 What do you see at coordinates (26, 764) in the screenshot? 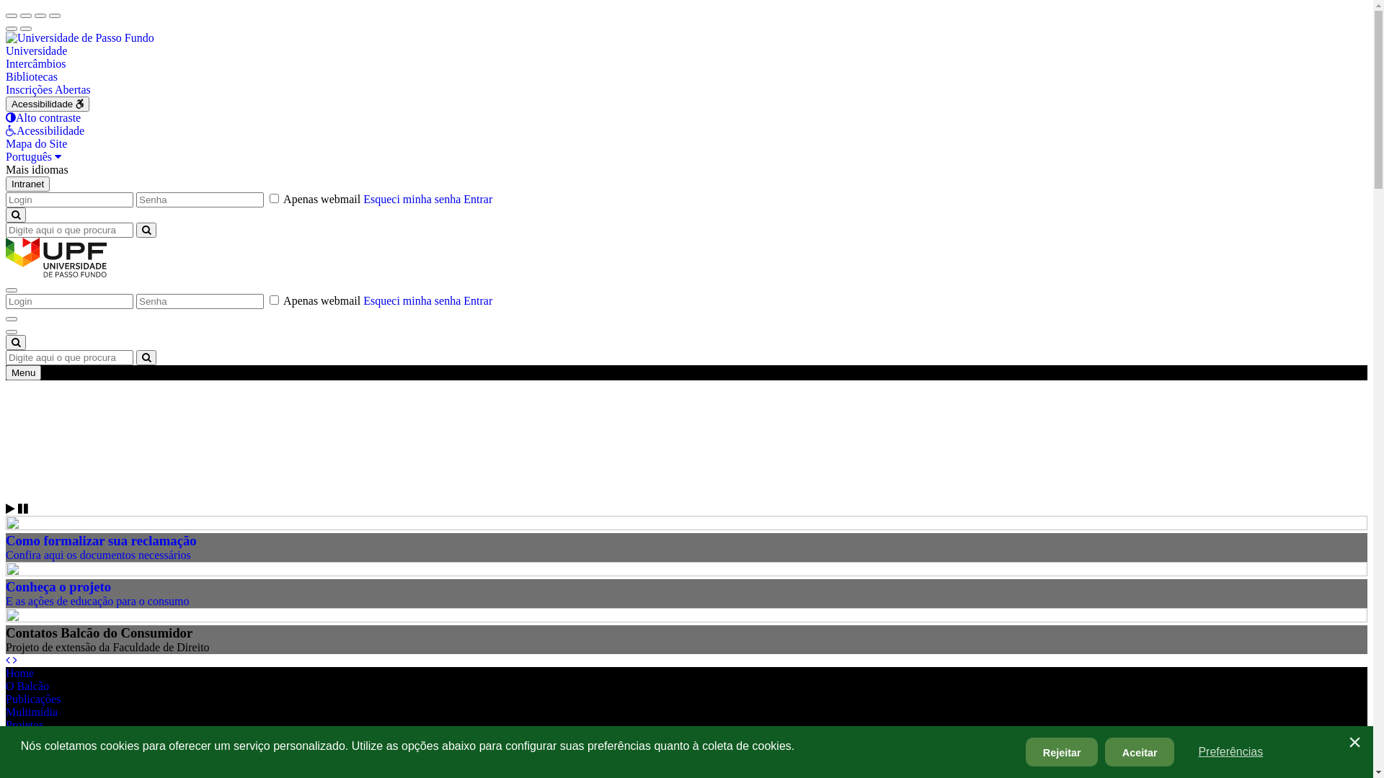
I see `Contatos` at bounding box center [26, 764].